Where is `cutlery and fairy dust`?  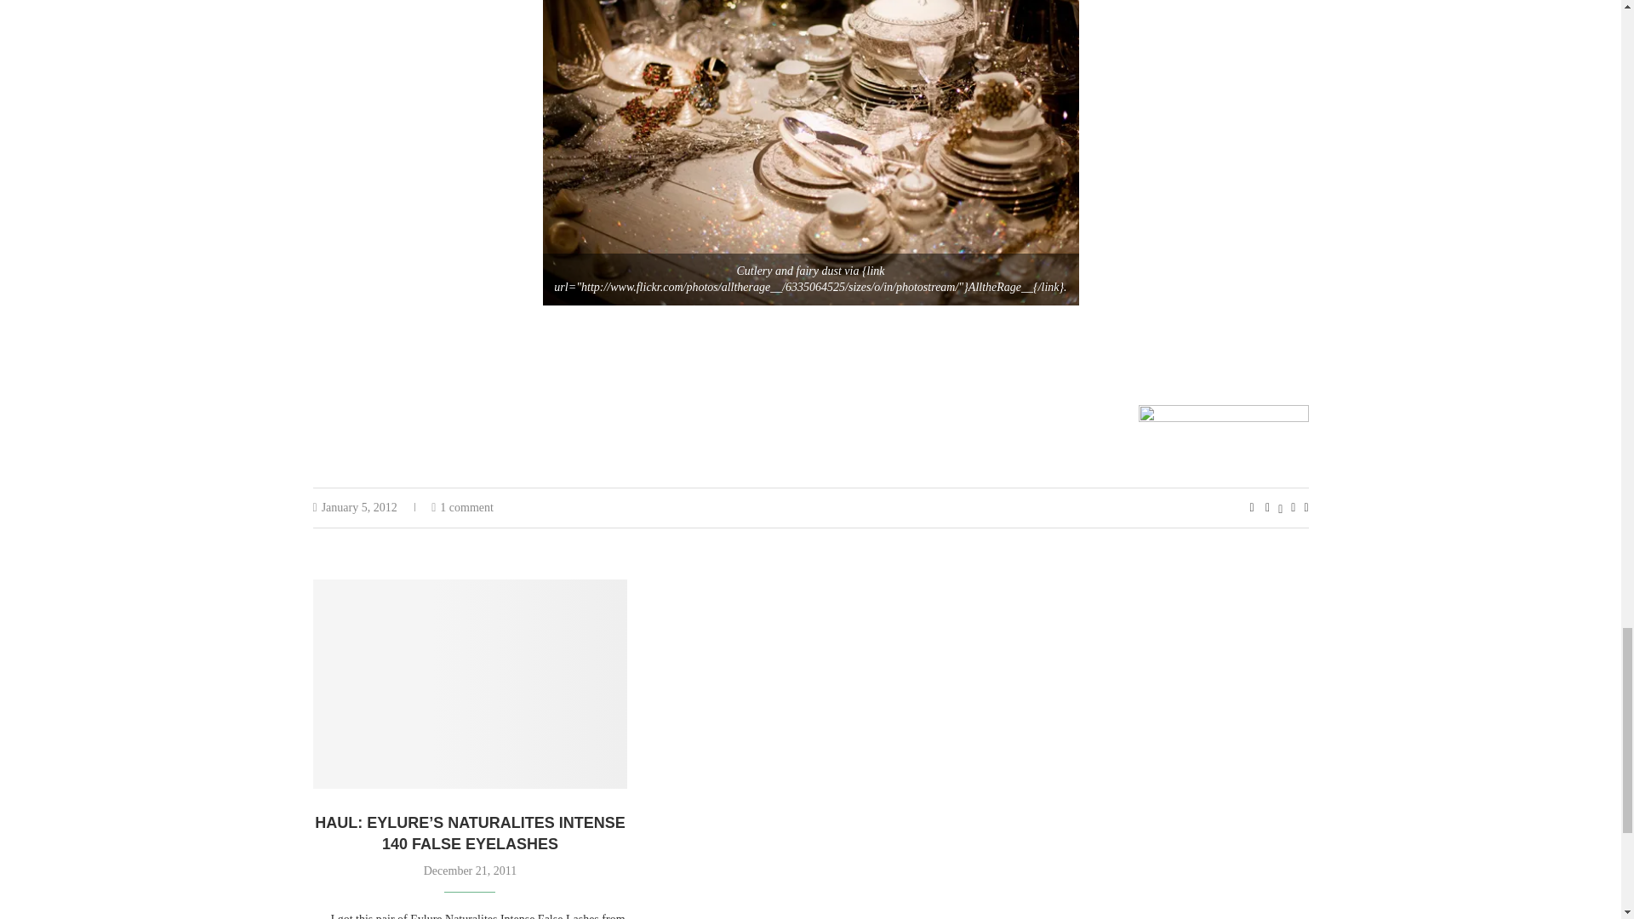 cutlery and fairy dust is located at coordinates (810, 152).